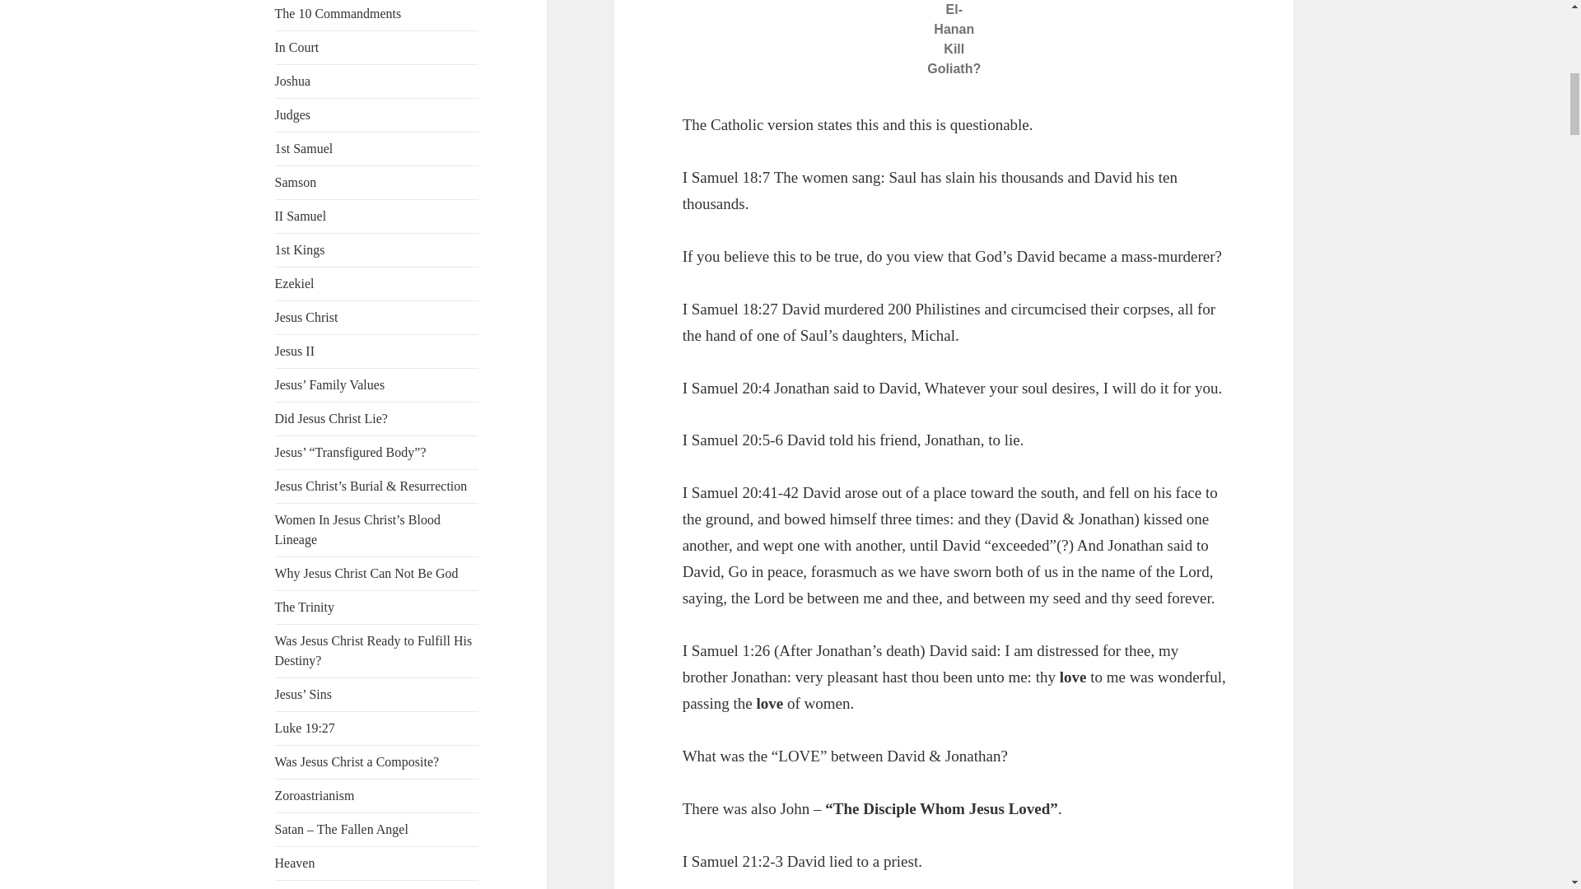 The height and width of the screenshot is (889, 1581). I want to click on Luke 19:27, so click(377, 728).